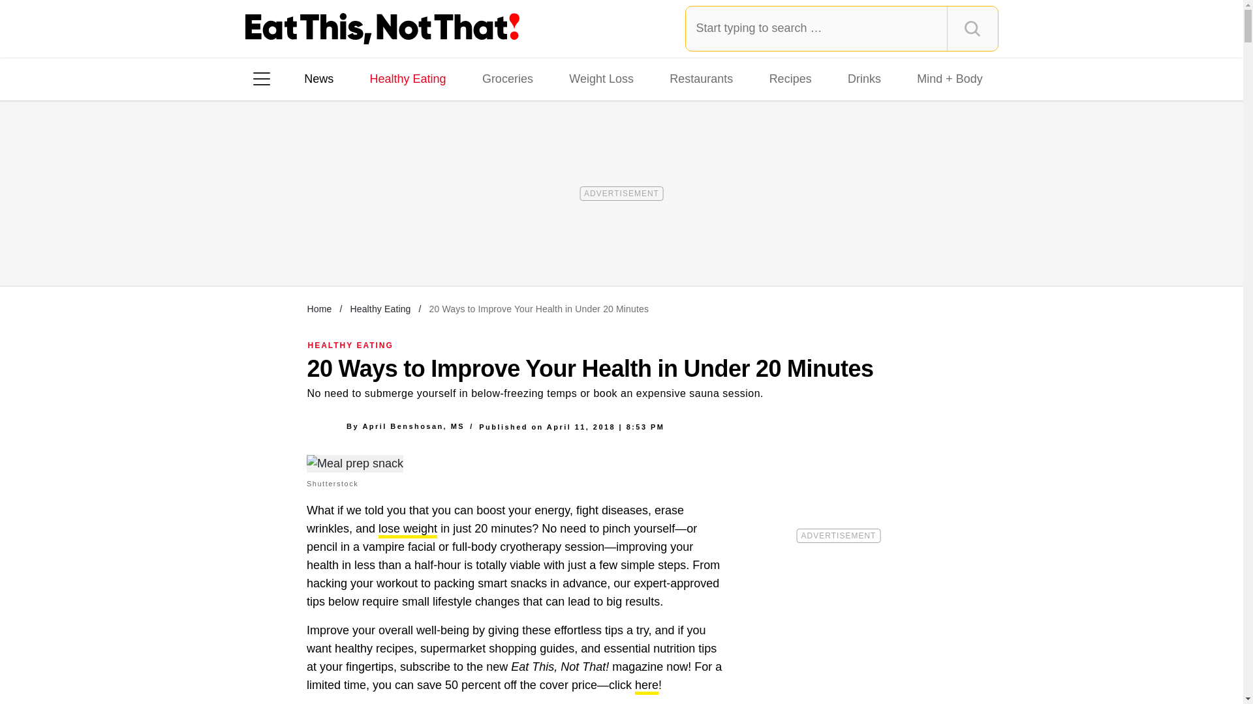 The width and height of the screenshot is (1253, 704). Describe the element at coordinates (319, 308) in the screenshot. I see `Home` at that location.